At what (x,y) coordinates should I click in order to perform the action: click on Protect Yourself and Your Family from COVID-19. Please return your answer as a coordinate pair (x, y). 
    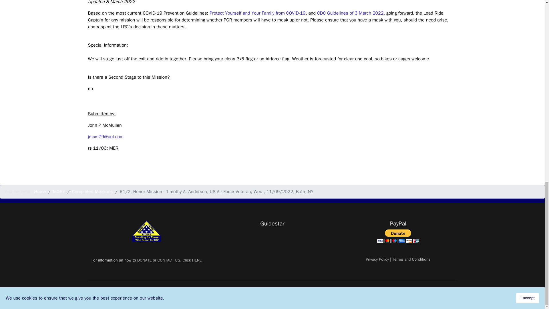
    Looking at the image, I should click on (258, 13).